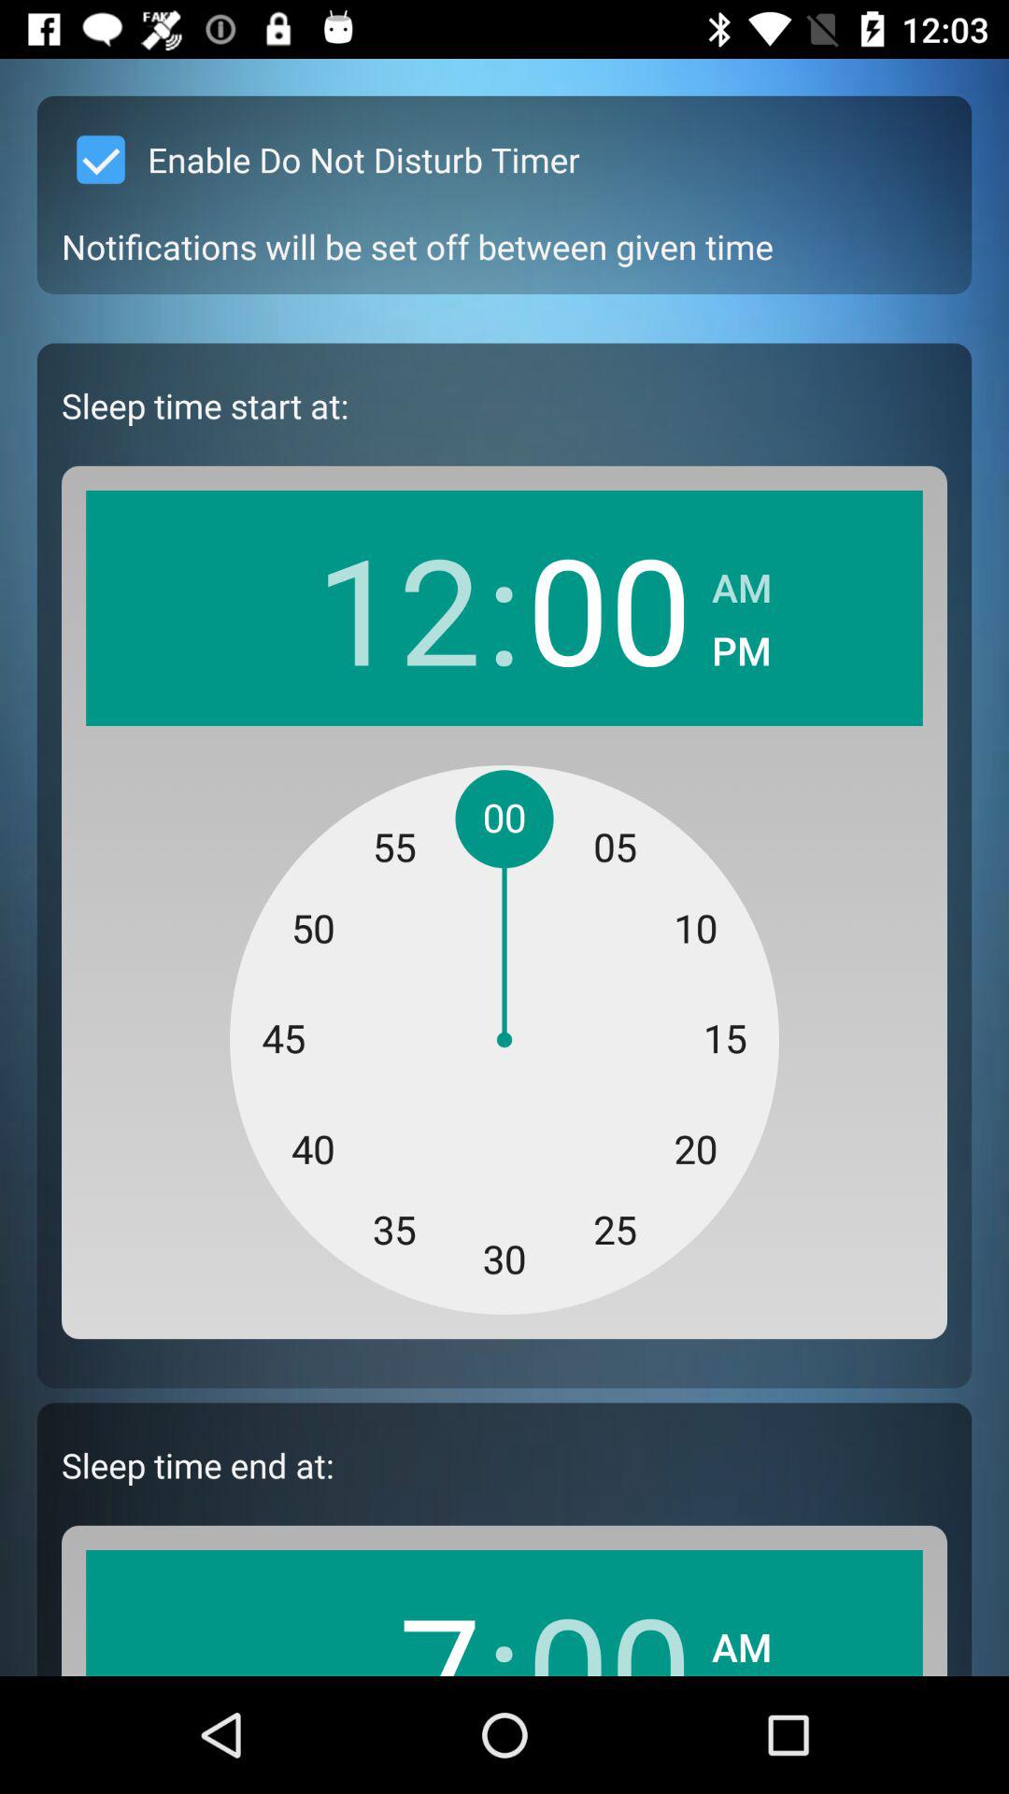  What do you see at coordinates (398, 1622) in the screenshot?
I see `turn off icon next to the : icon` at bounding box center [398, 1622].